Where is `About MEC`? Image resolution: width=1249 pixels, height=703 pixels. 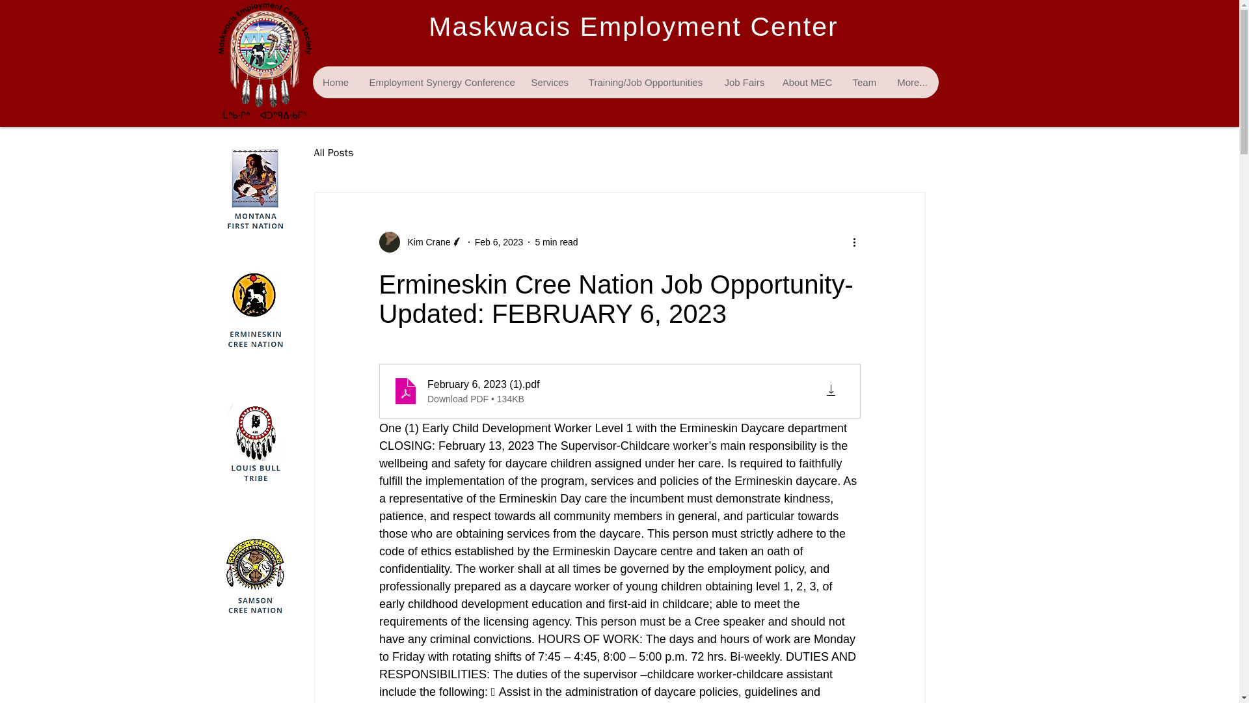 About MEC is located at coordinates (807, 82).